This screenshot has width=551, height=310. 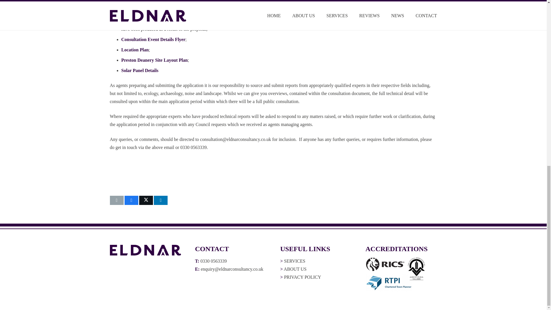 What do you see at coordinates (214, 261) in the screenshot?
I see `0330 0563339` at bounding box center [214, 261].